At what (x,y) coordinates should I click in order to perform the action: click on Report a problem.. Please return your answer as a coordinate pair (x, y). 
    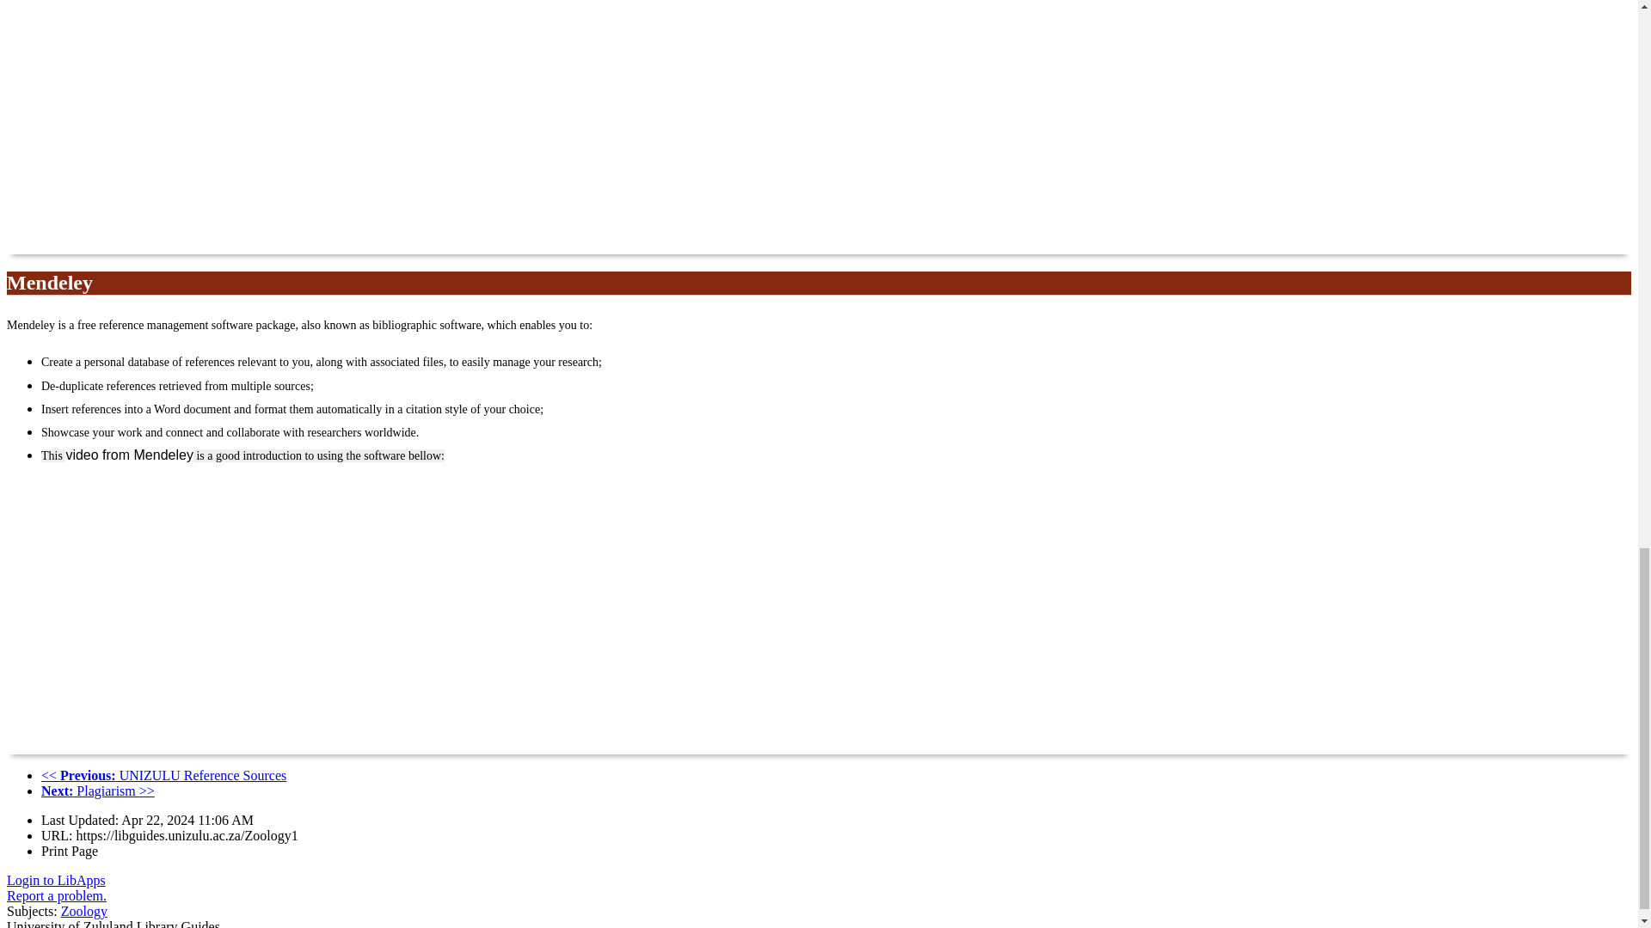
    Looking at the image, I should click on (57, 895).